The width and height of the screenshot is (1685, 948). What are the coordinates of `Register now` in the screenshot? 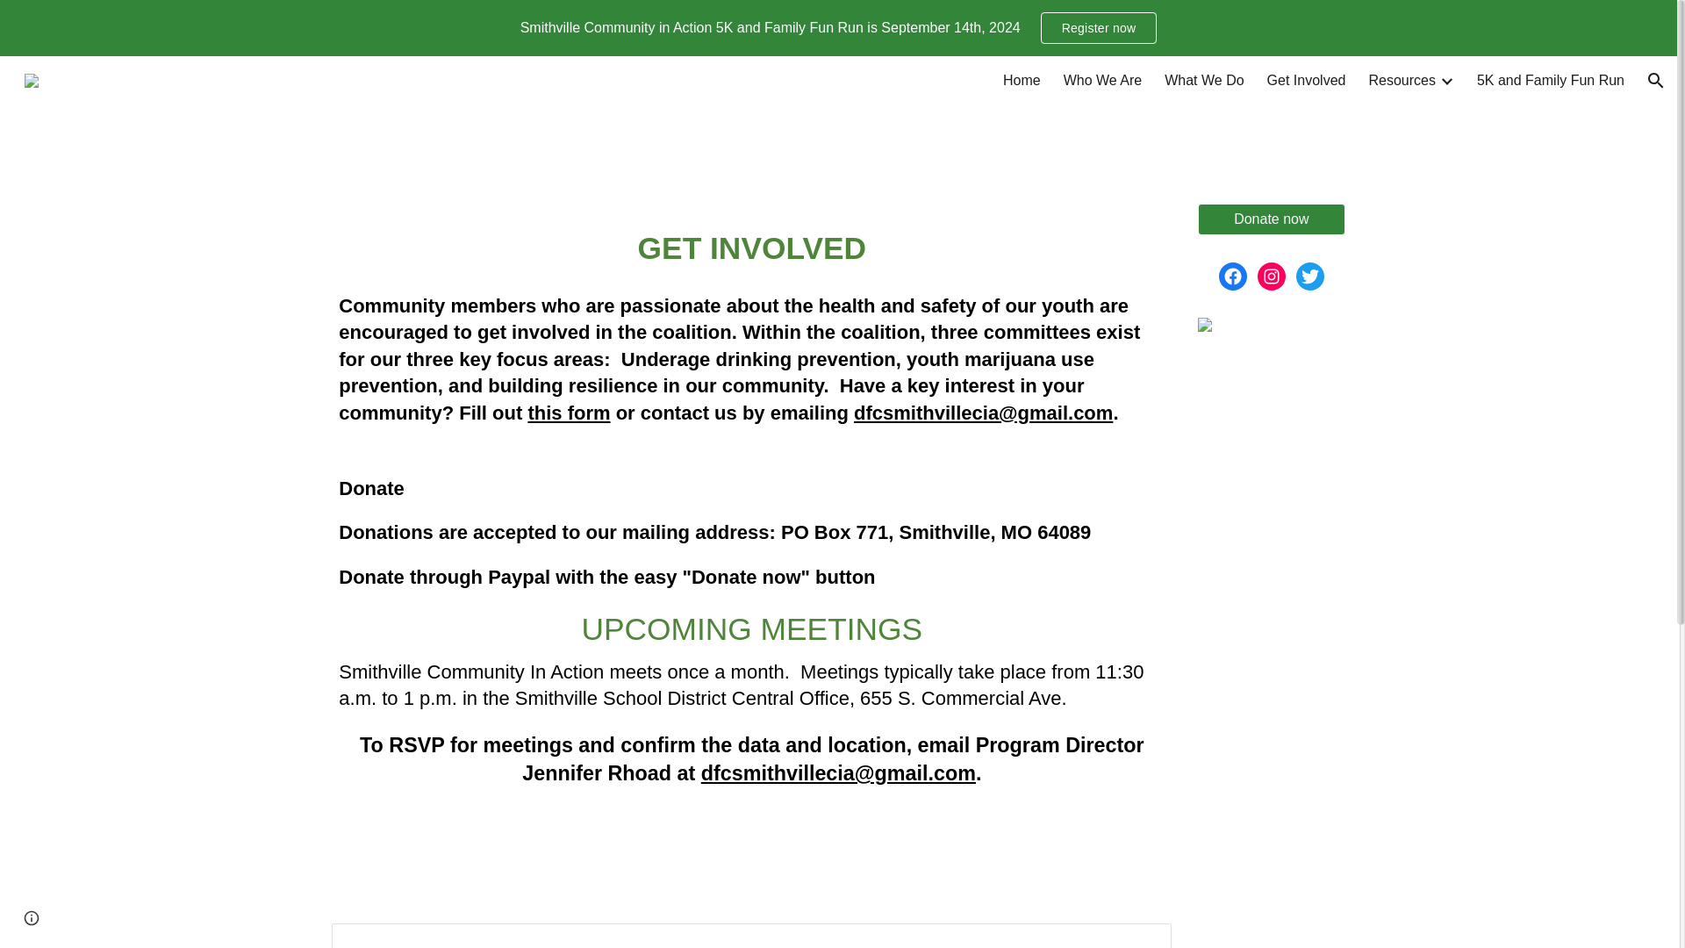 It's located at (1099, 28).